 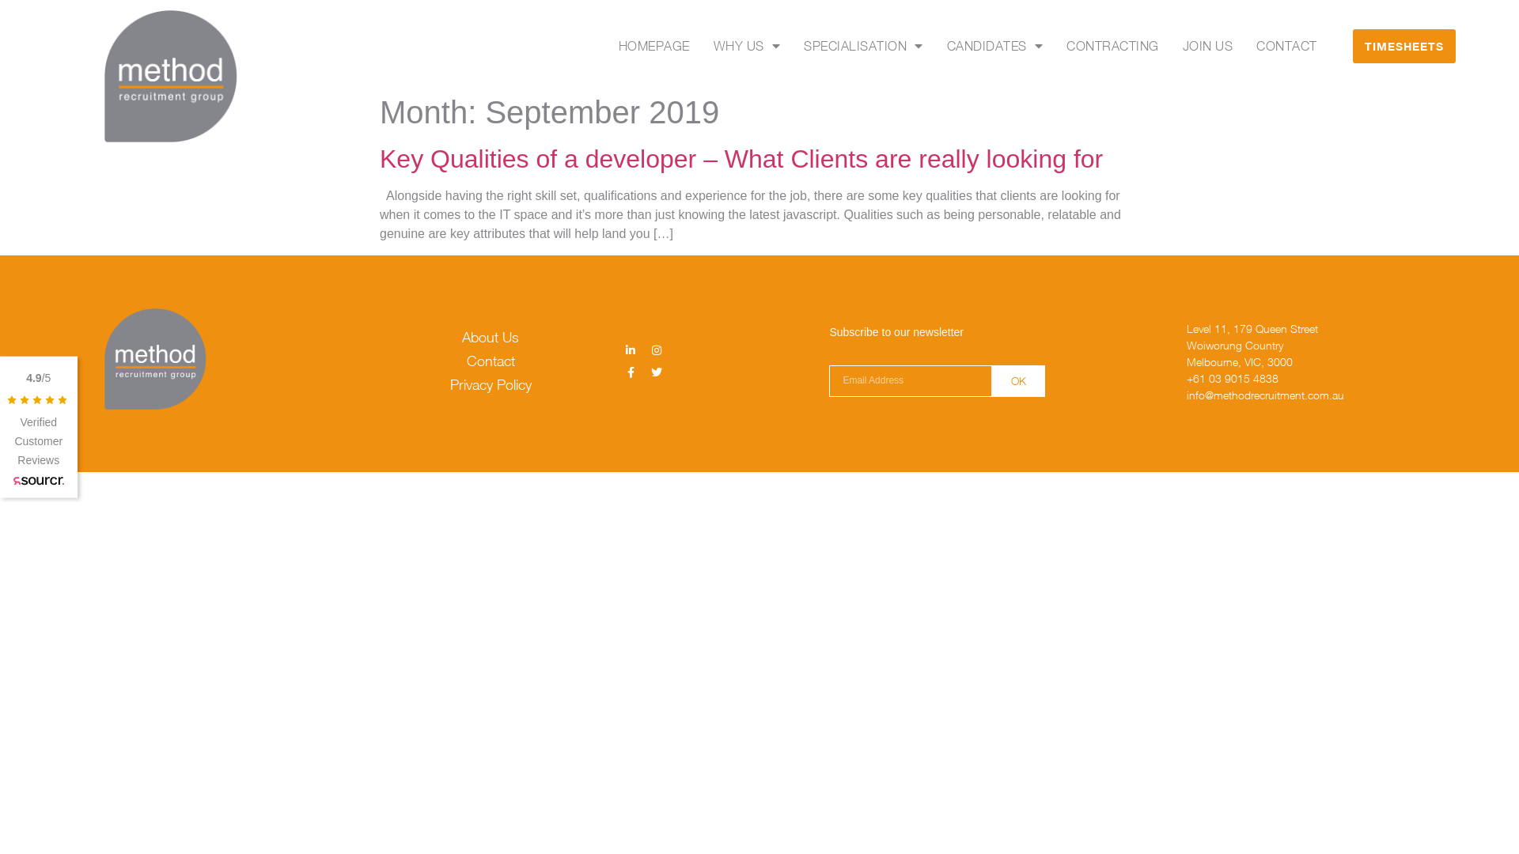 I want to click on SPECIALISATION, so click(x=864, y=46).